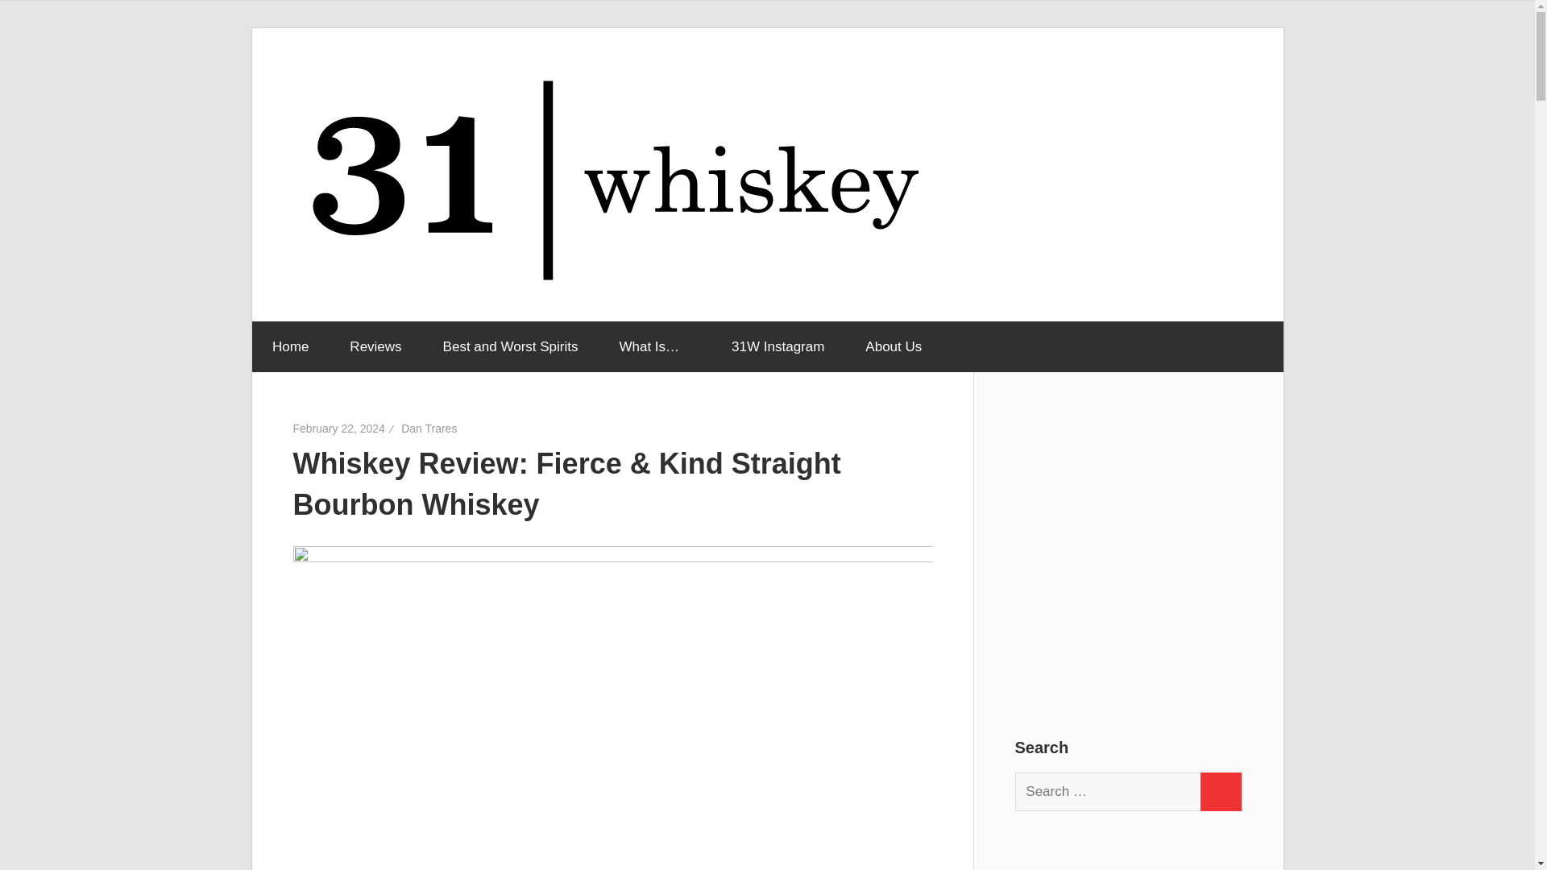 The height and width of the screenshot is (870, 1547). Describe the element at coordinates (289, 346) in the screenshot. I see `Home` at that location.